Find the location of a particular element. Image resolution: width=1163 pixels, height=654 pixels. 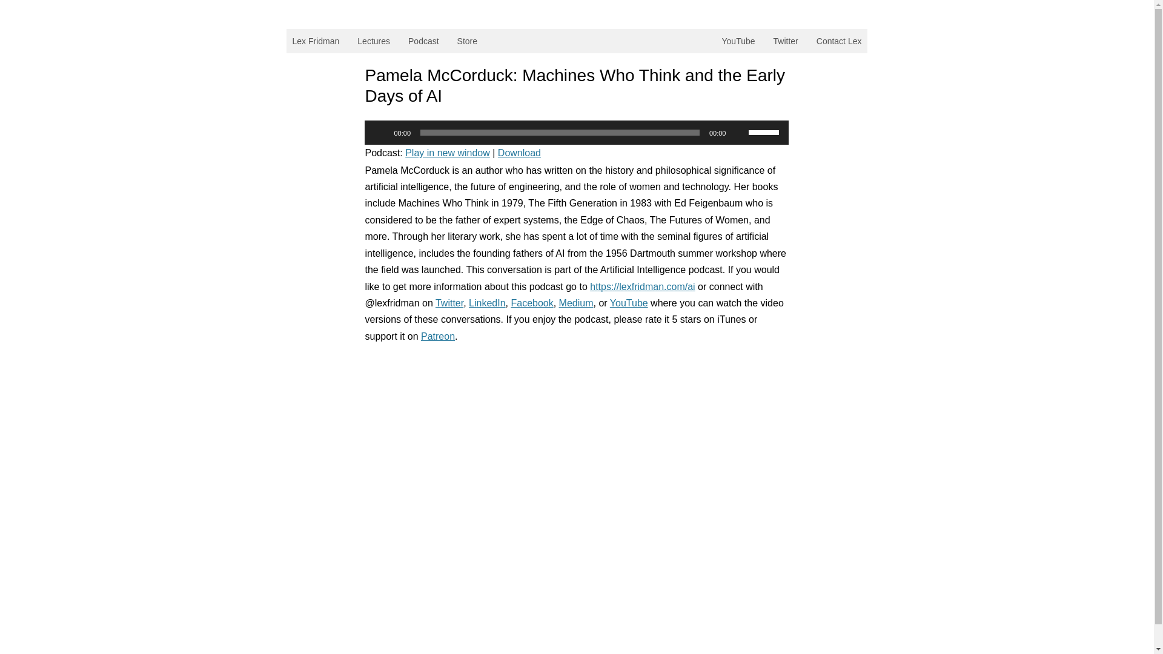

Contact Lex is located at coordinates (839, 41).